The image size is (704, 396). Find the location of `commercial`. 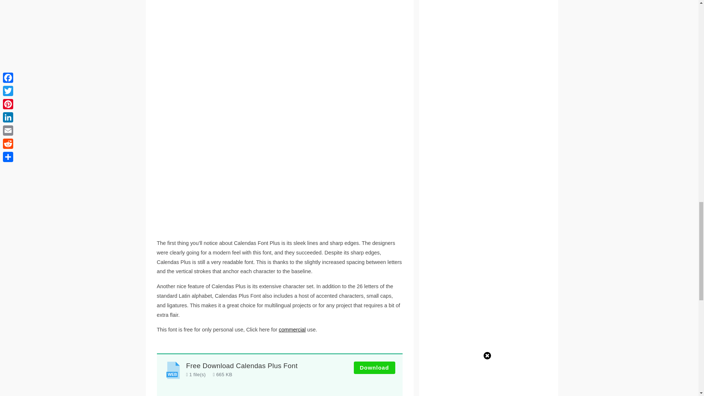

commercial is located at coordinates (292, 330).